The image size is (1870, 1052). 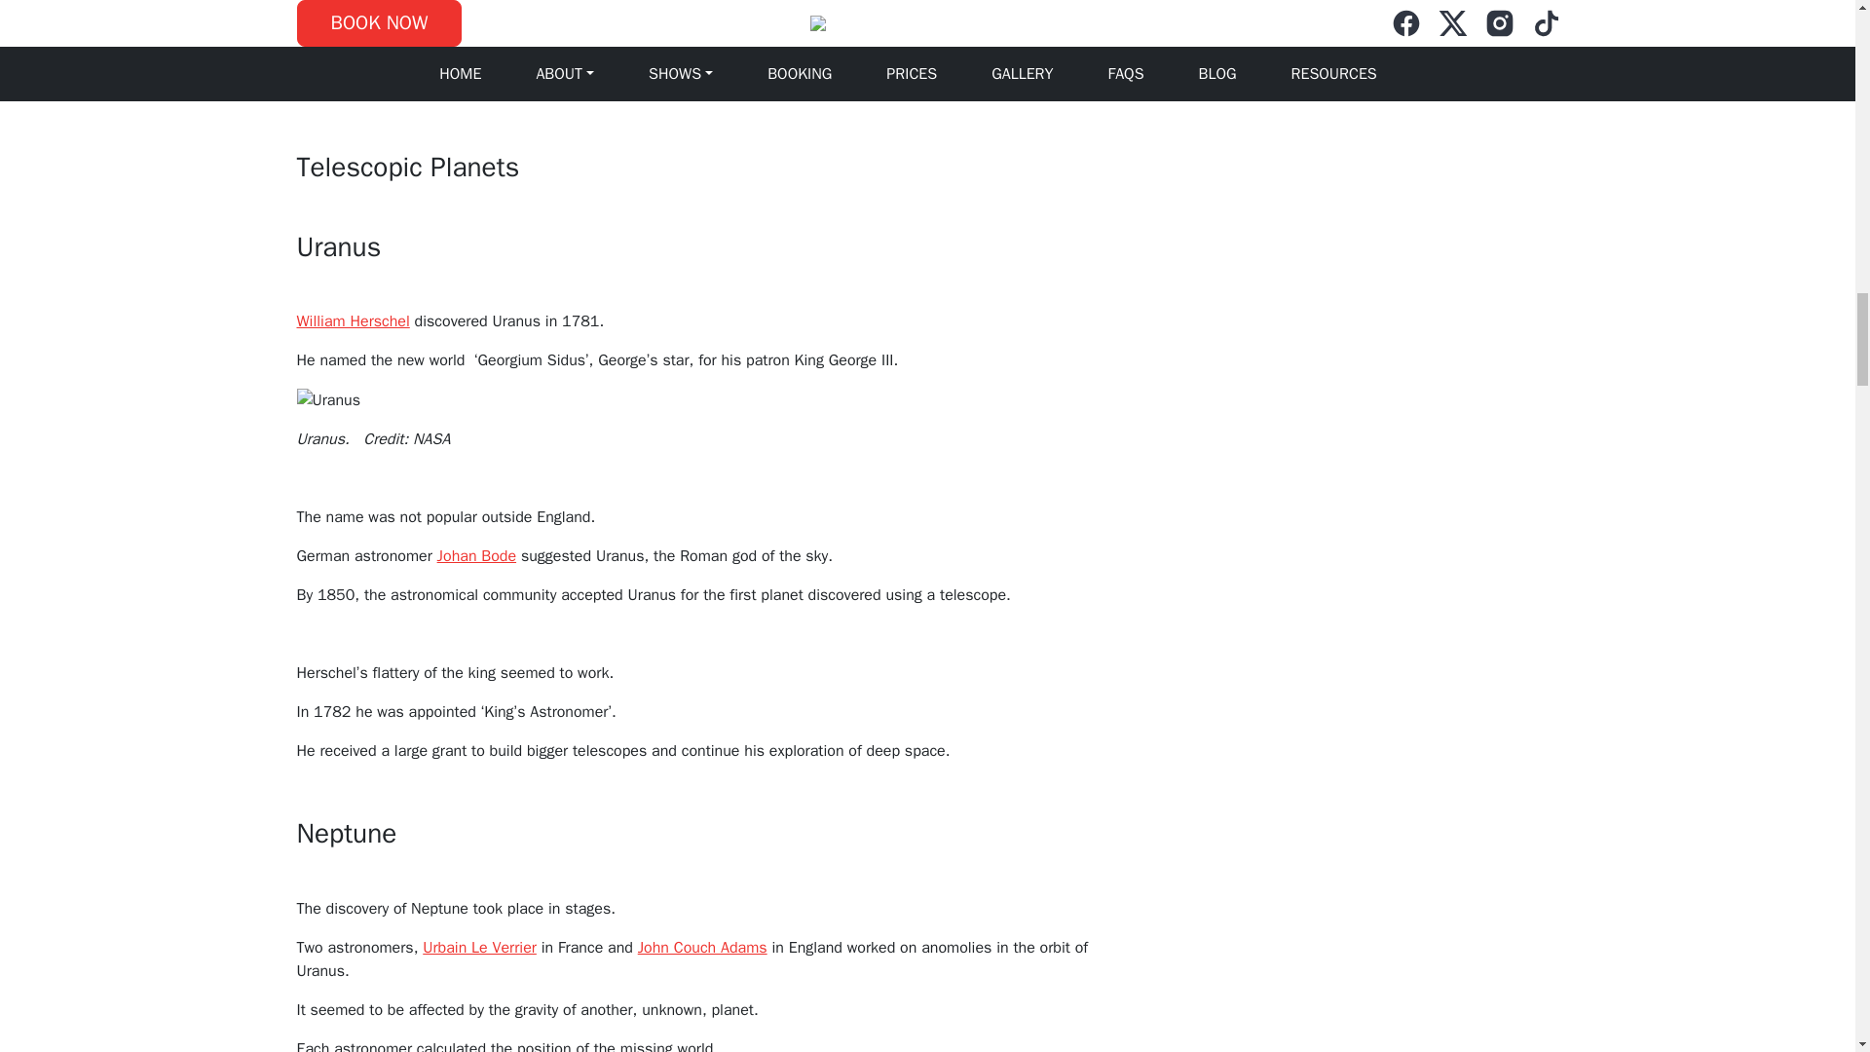 I want to click on John Couch Adams, so click(x=701, y=947).